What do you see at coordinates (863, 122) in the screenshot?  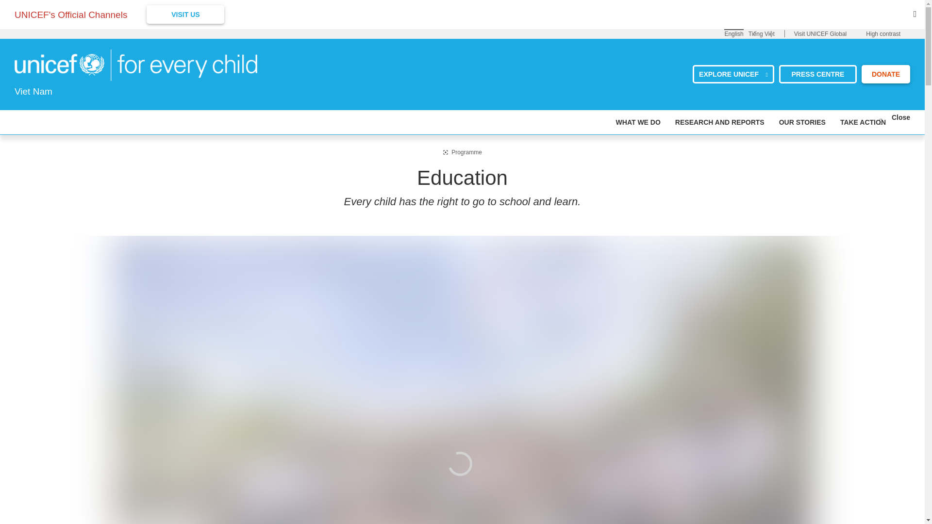 I see `TAKE ACTION` at bounding box center [863, 122].